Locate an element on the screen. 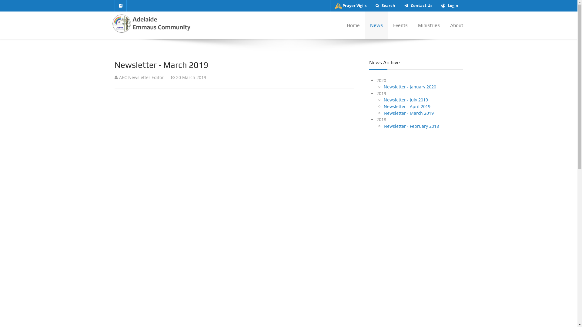 Image resolution: width=582 pixels, height=327 pixels. Adelaide Emmaus Community Facebook - Group is located at coordinates (458, 312).